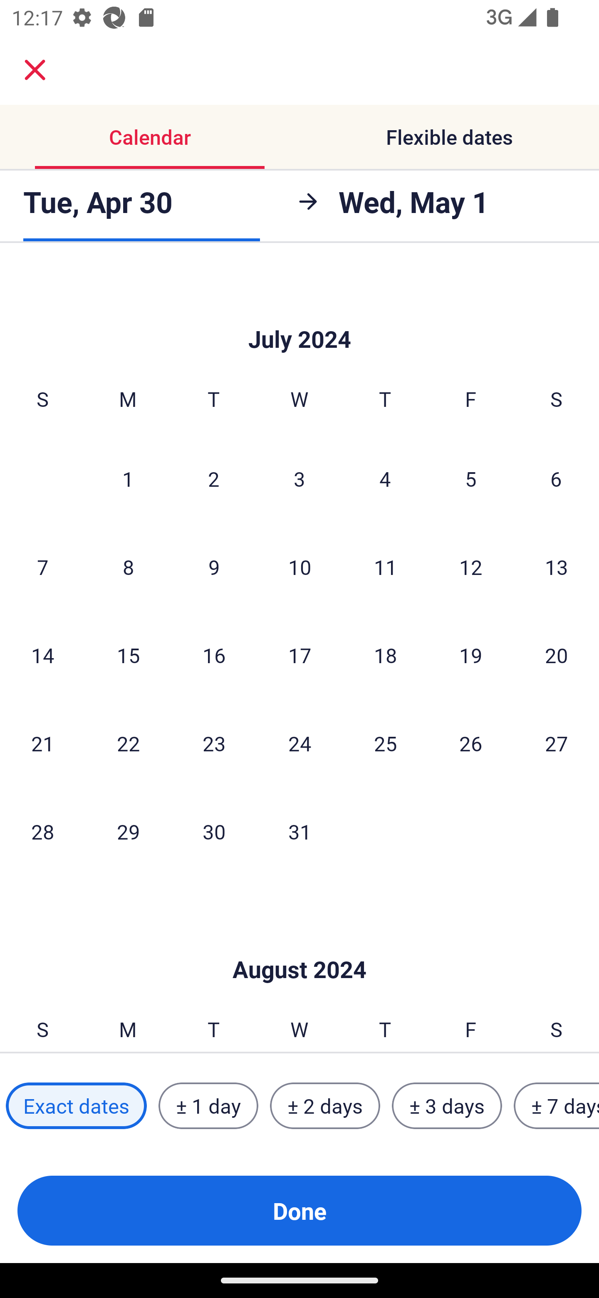  I want to click on 12 Friday, July 12, 2024, so click(471, 567).